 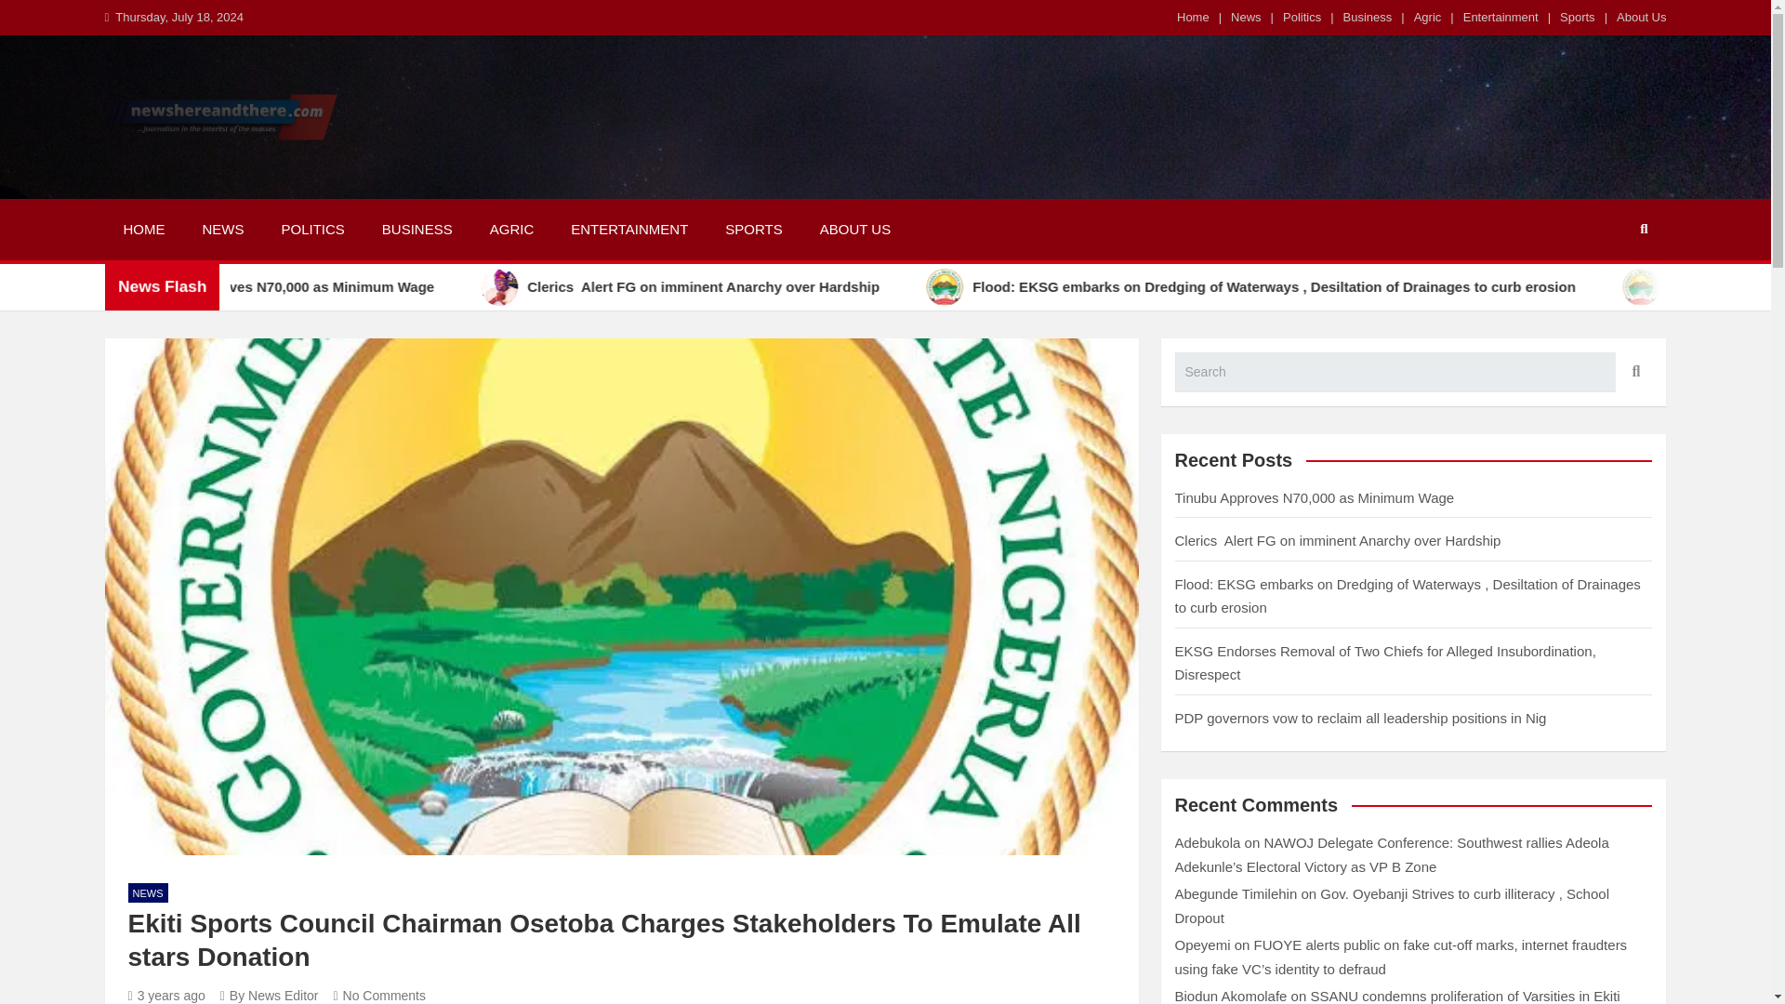 I want to click on Politics, so click(x=1302, y=17).